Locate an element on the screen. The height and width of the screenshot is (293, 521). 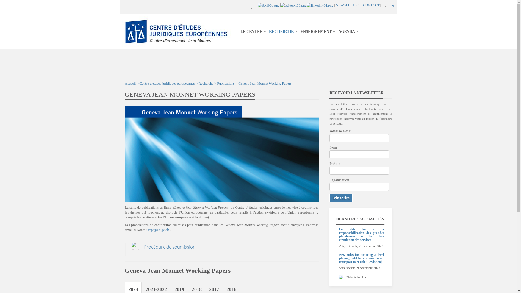
RECHERCHE is located at coordinates (283, 32).